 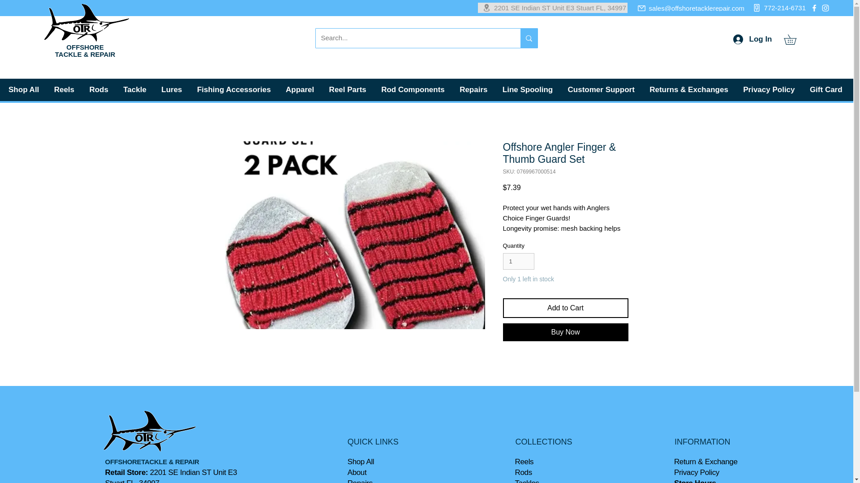 What do you see at coordinates (173, 89) in the screenshot?
I see `Lures` at bounding box center [173, 89].